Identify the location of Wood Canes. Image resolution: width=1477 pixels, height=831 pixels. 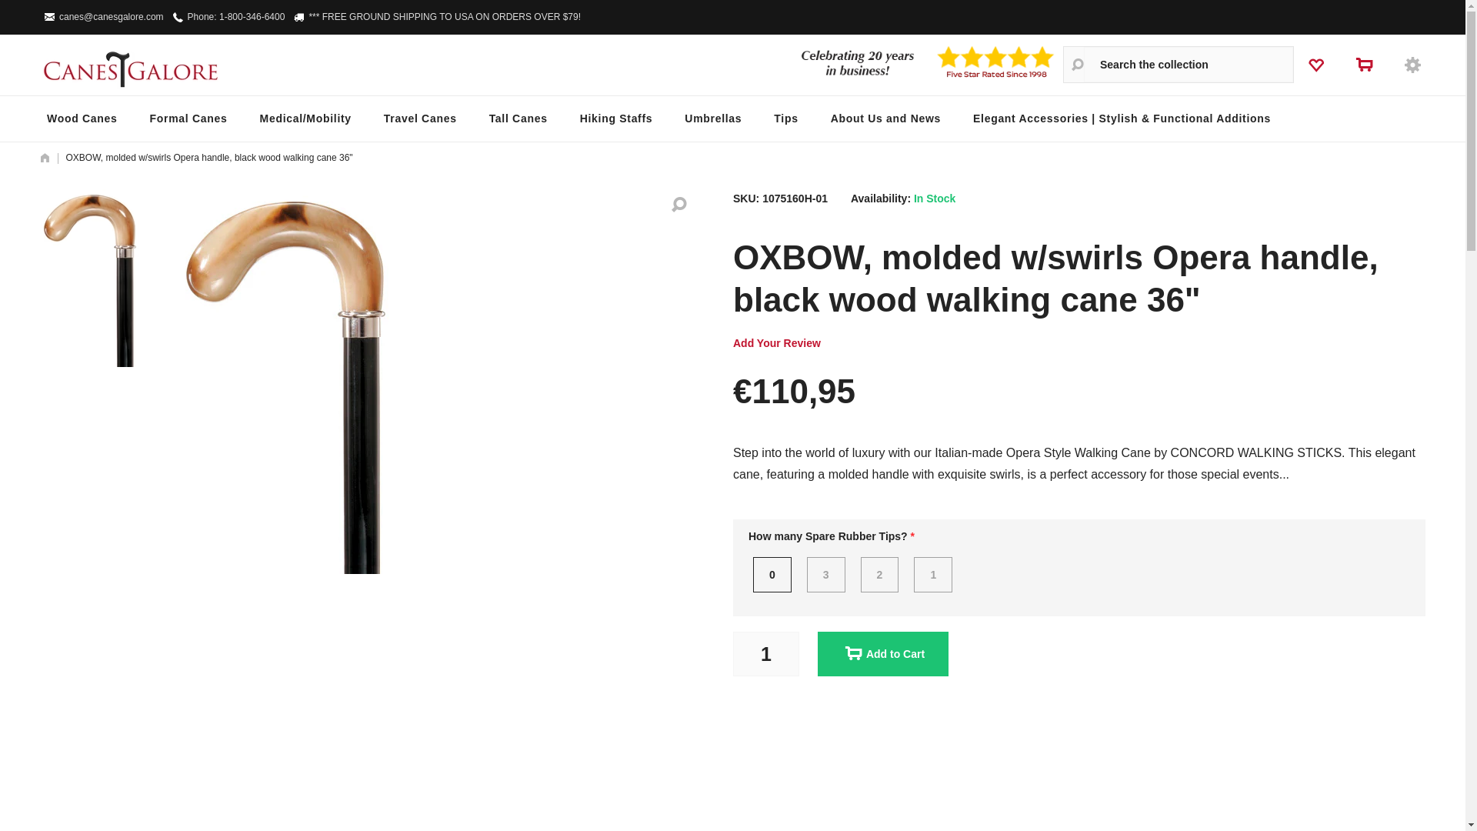
(82, 118).